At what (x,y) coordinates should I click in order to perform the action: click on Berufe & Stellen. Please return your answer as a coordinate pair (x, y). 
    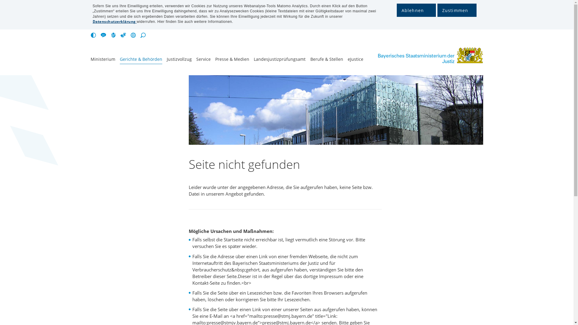
    Looking at the image, I should click on (327, 60).